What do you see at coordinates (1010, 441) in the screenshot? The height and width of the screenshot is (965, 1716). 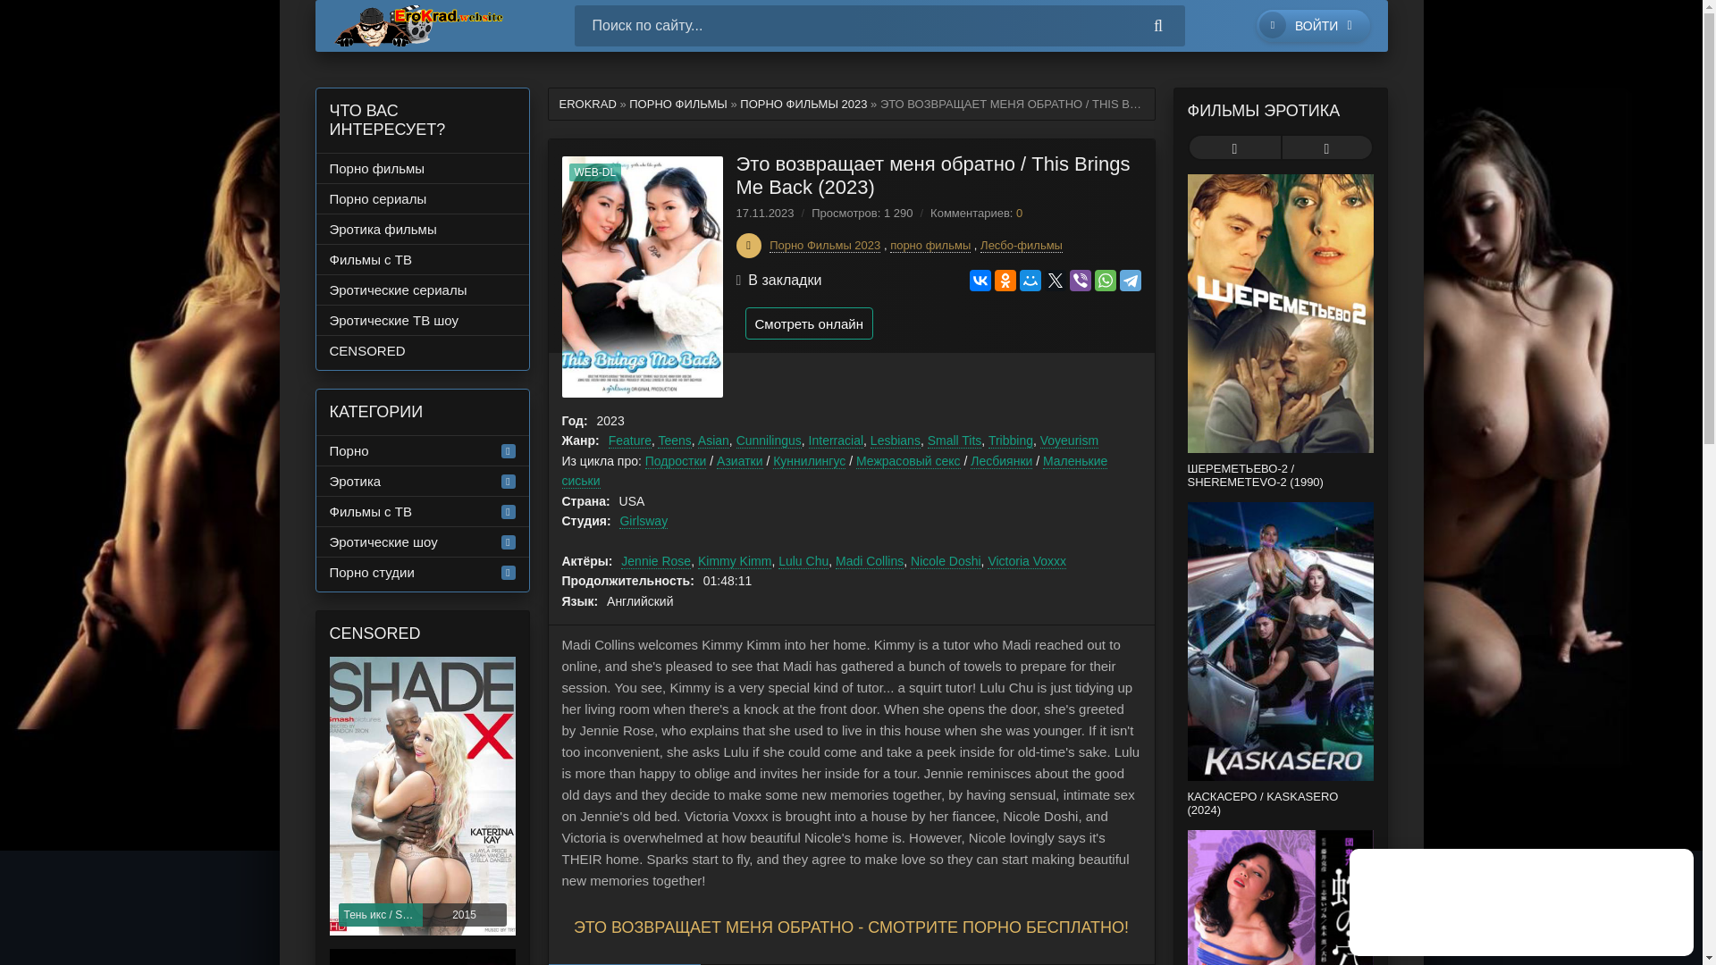 I see `Tribbing` at bounding box center [1010, 441].